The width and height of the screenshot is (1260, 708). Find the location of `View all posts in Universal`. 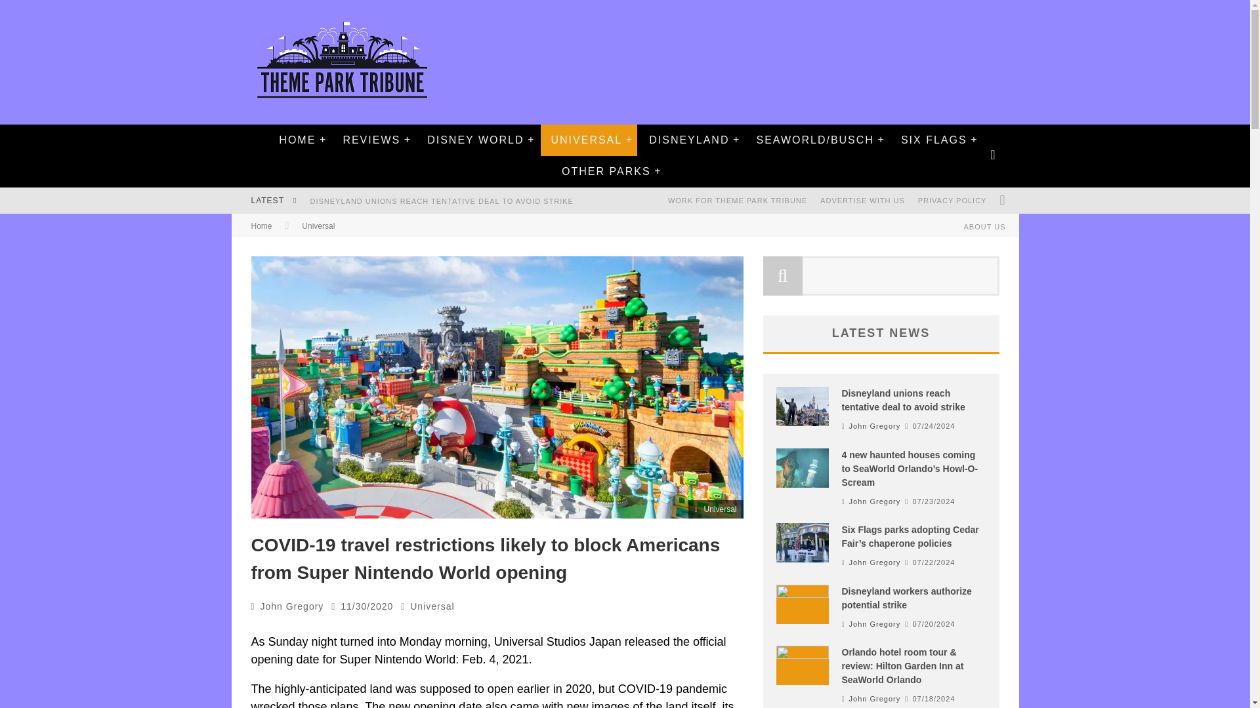

View all posts in Universal is located at coordinates (432, 606).